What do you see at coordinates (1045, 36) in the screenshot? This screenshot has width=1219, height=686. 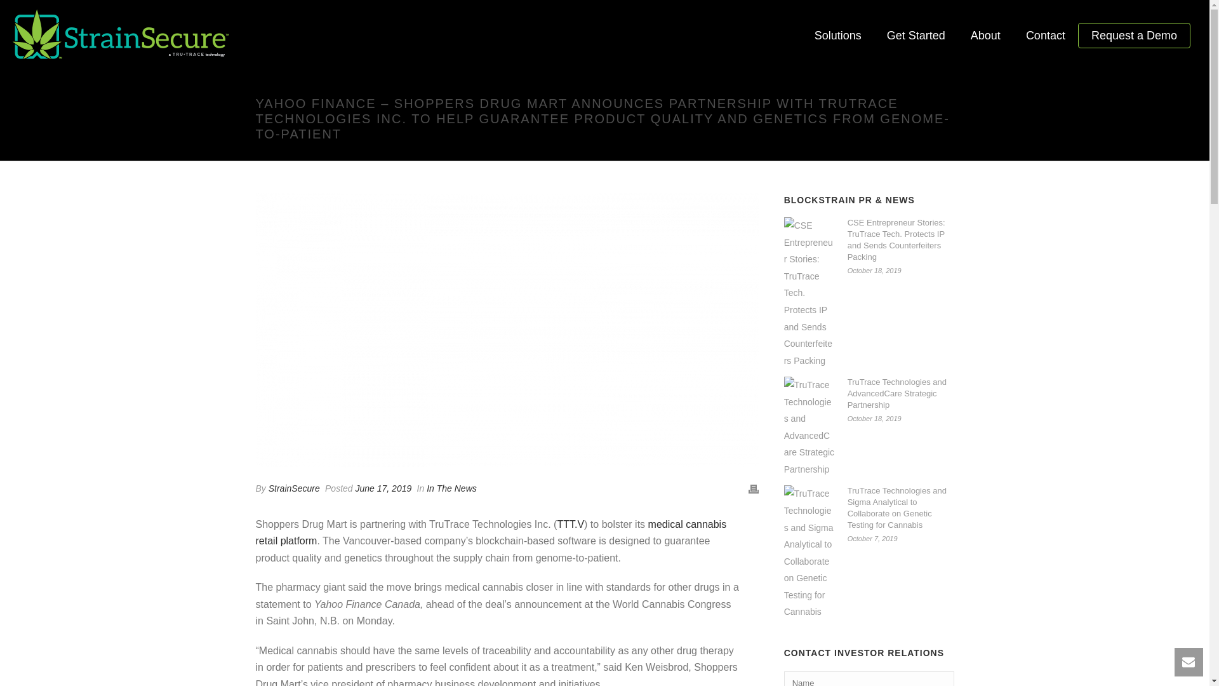 I see `Contact` at bounding box center [1045, 36].